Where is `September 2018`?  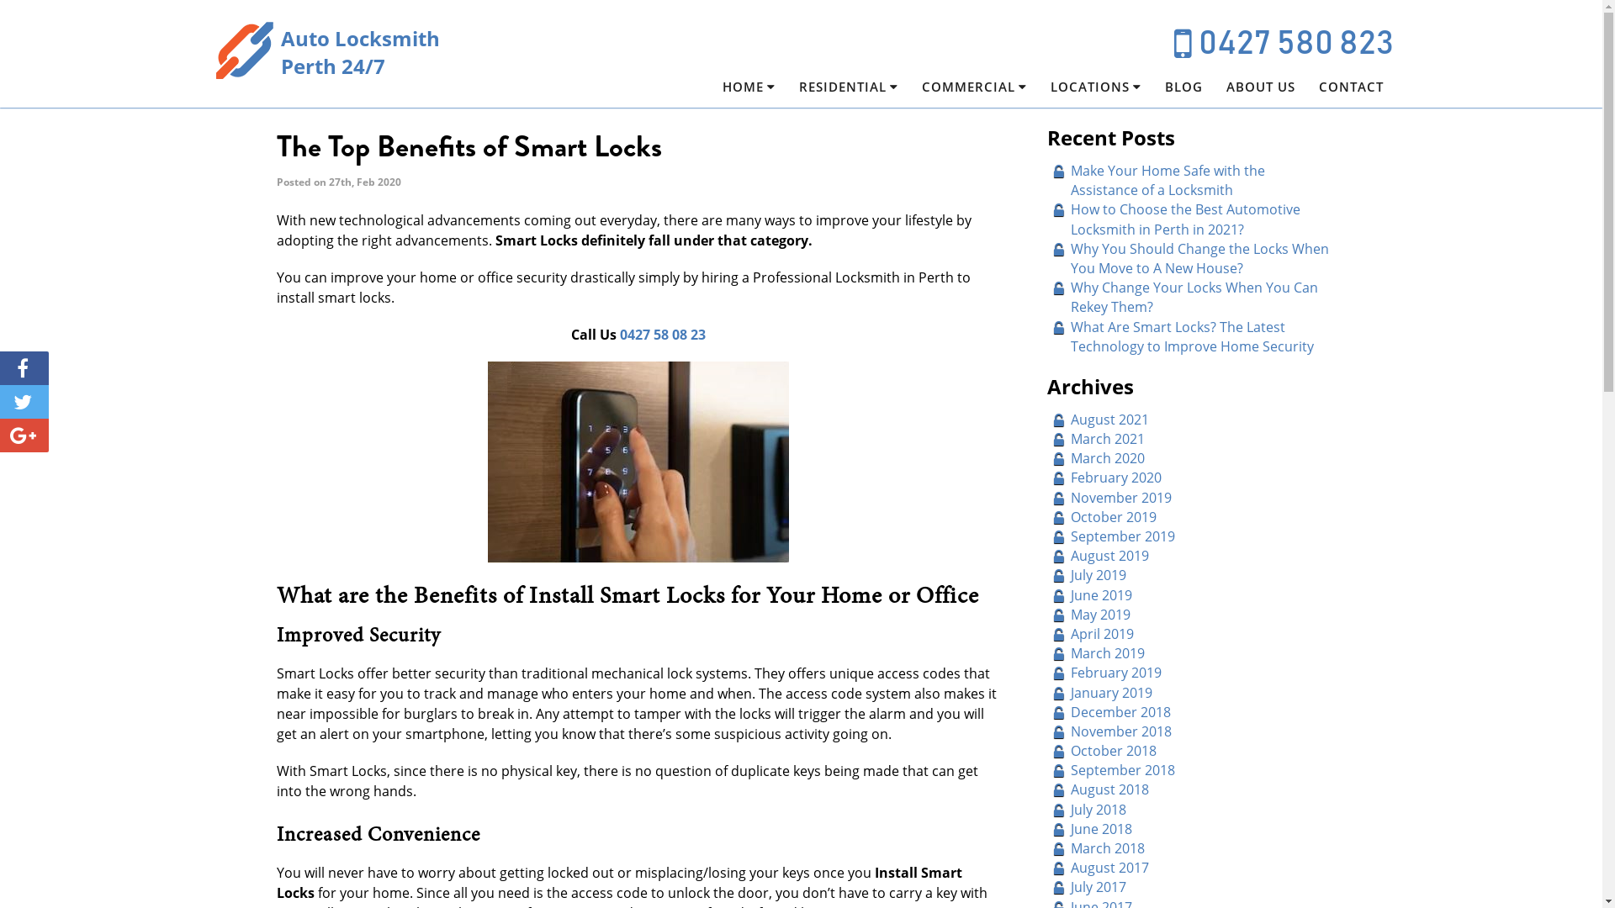 September 2018 is located at coordinates (1122, 770).